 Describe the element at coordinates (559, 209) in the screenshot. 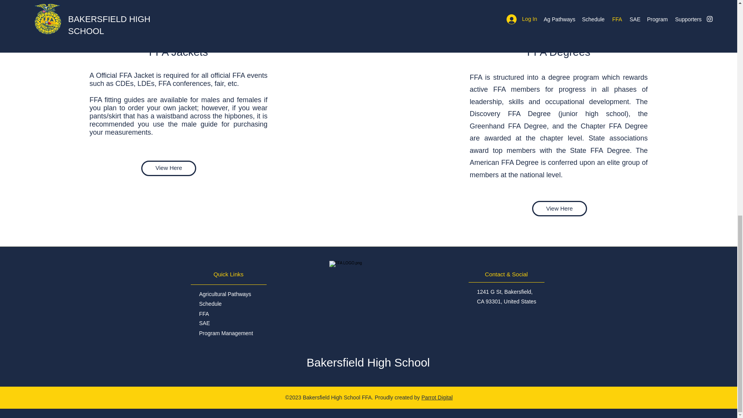

I see `View Here` at that location.